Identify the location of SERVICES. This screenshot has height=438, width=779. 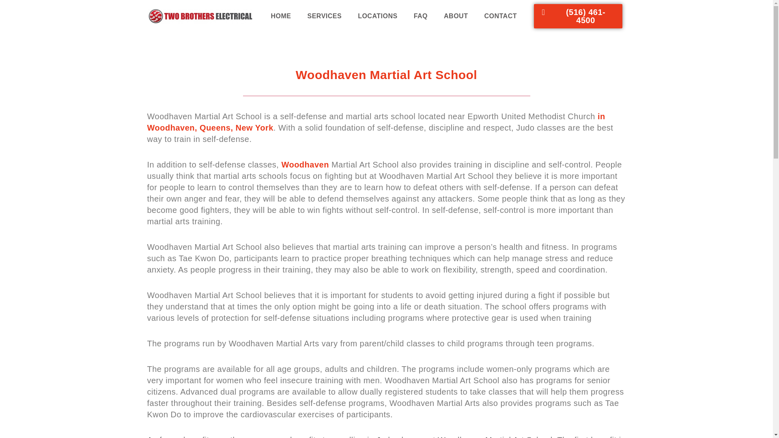
(325, 16).